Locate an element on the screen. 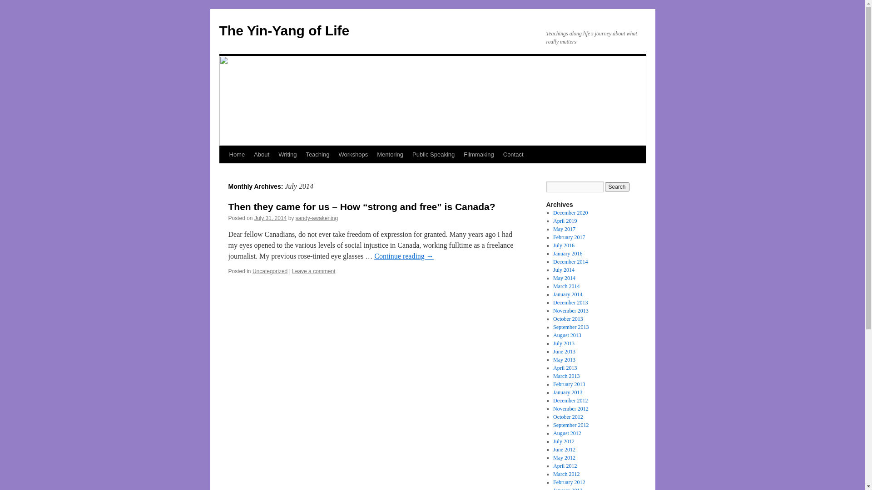 The image size is (872, 490). Search is located at coordinates (617, 187).